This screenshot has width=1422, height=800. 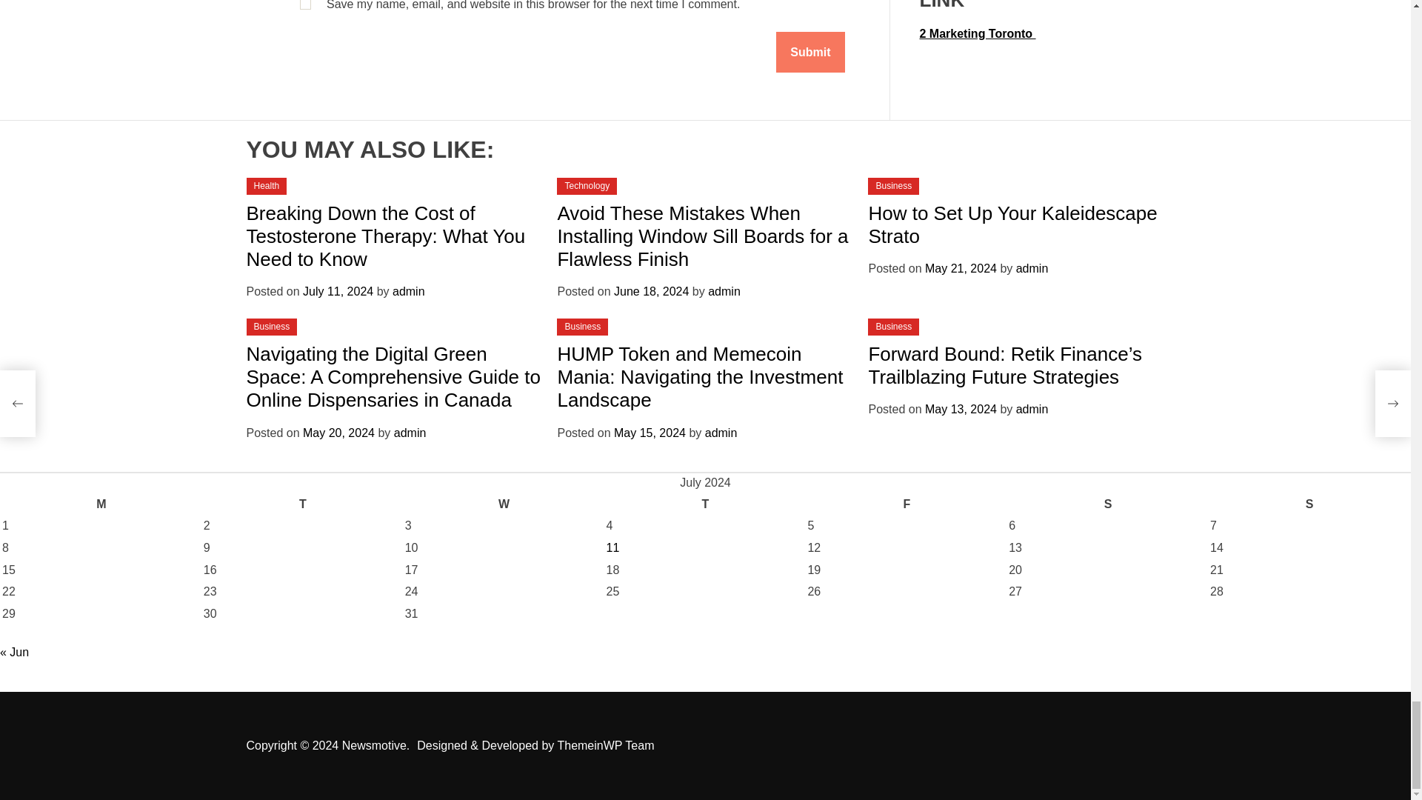 What do you see at coordinates (1309, 504) in the screenshot?
I see `Sunday` at bounding box center [1309, 504].